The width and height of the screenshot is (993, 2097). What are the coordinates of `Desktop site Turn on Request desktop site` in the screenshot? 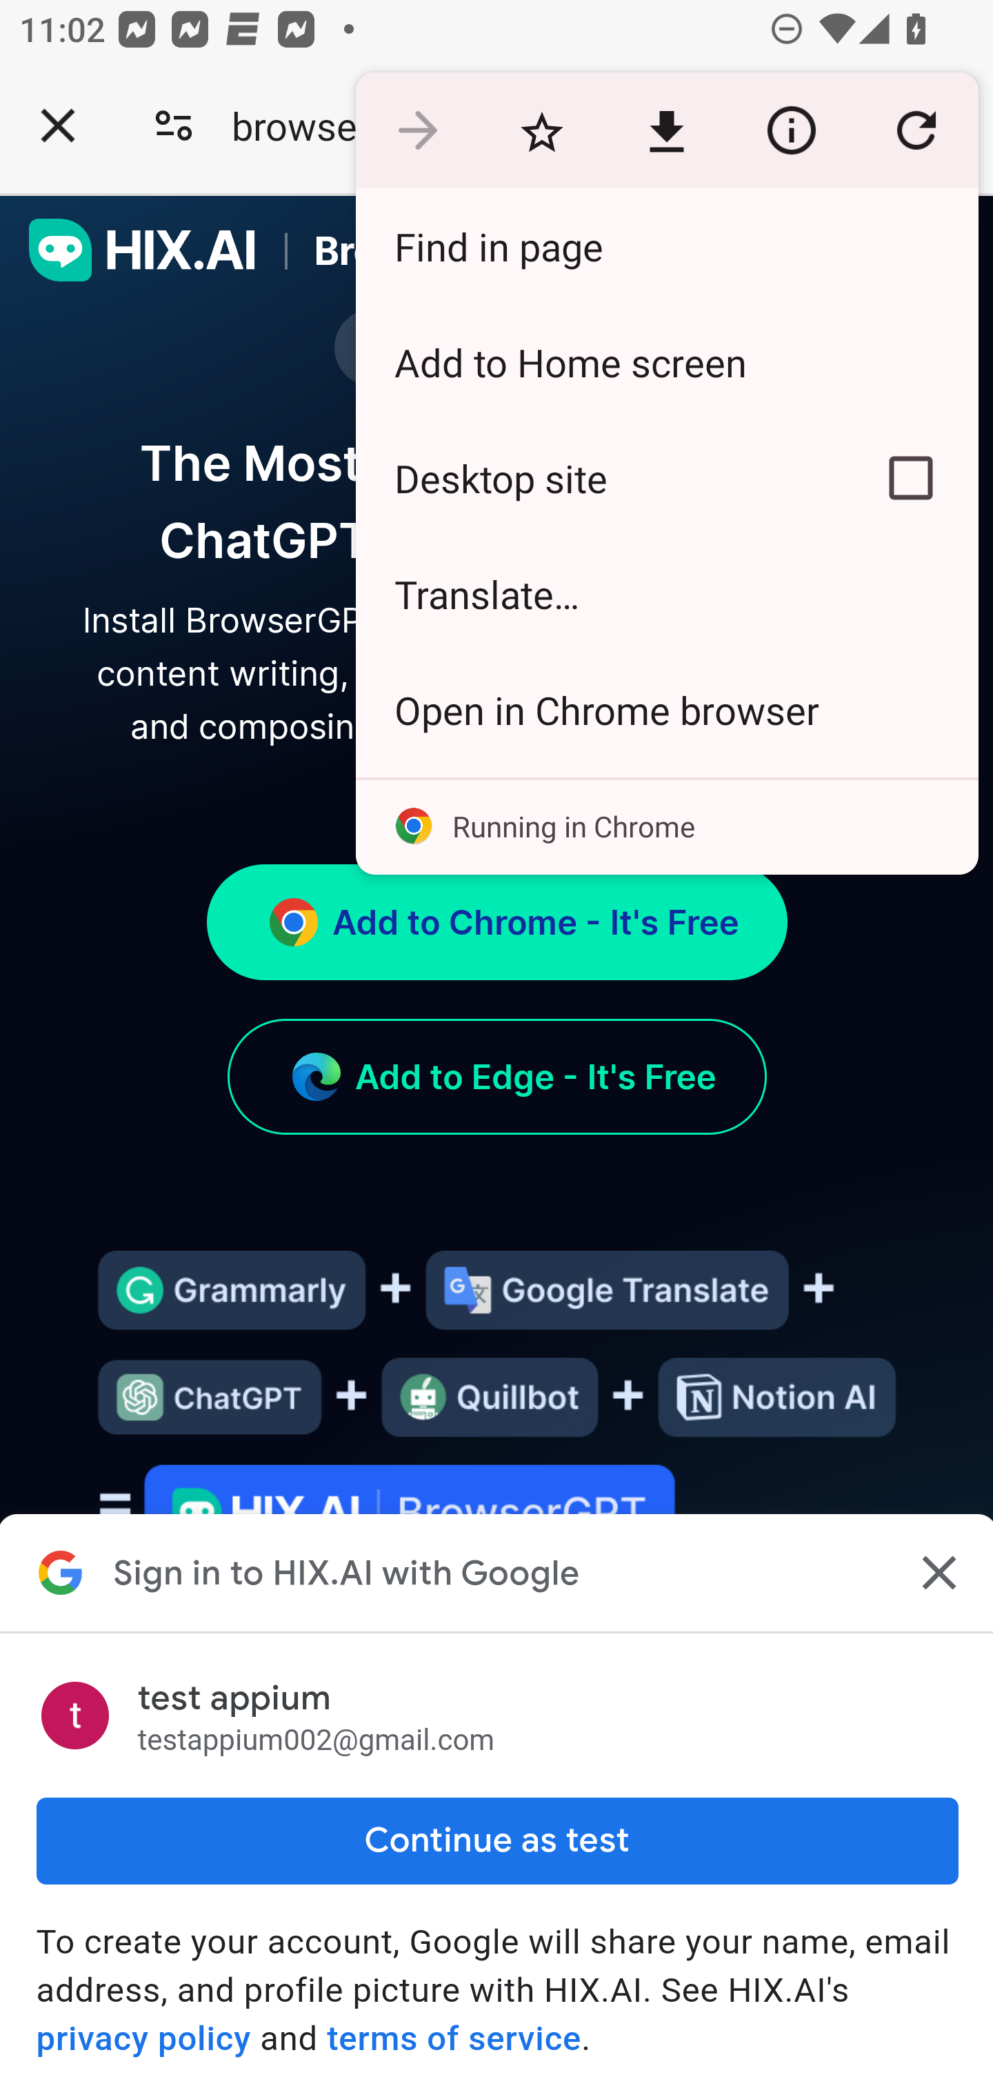 It's located at (599, 478).